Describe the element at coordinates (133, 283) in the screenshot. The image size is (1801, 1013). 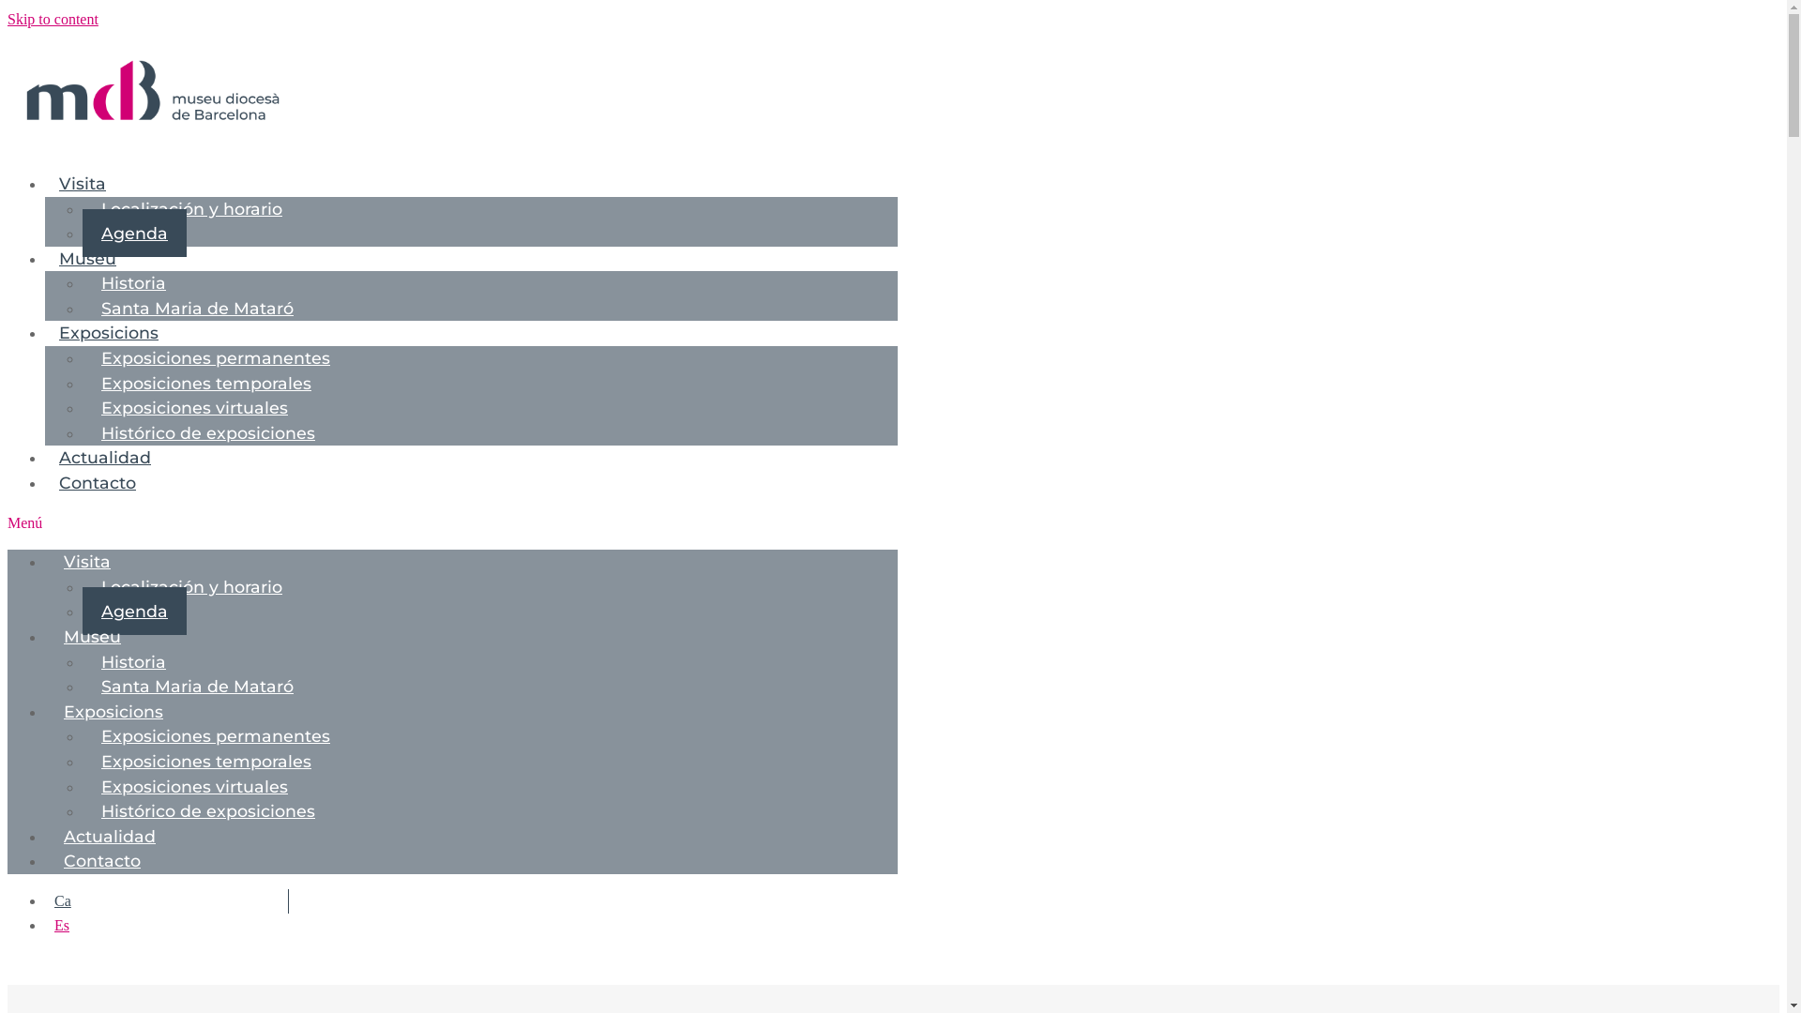
I see `Historia` at that location.